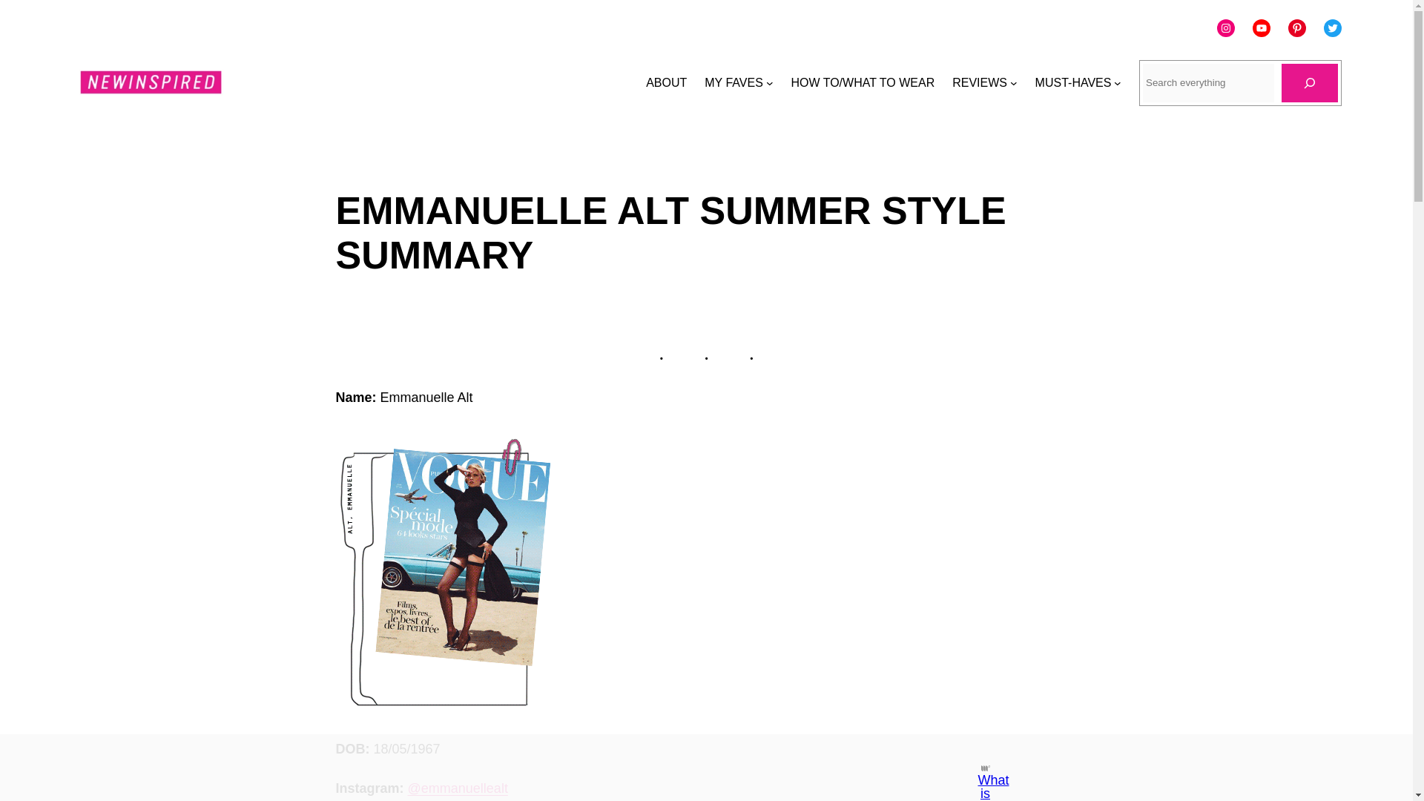 This screenshot has width=1424, height=801. Describe the element at coordinates (1261, 27) in the screenshot. I see `YouTube` at that location.